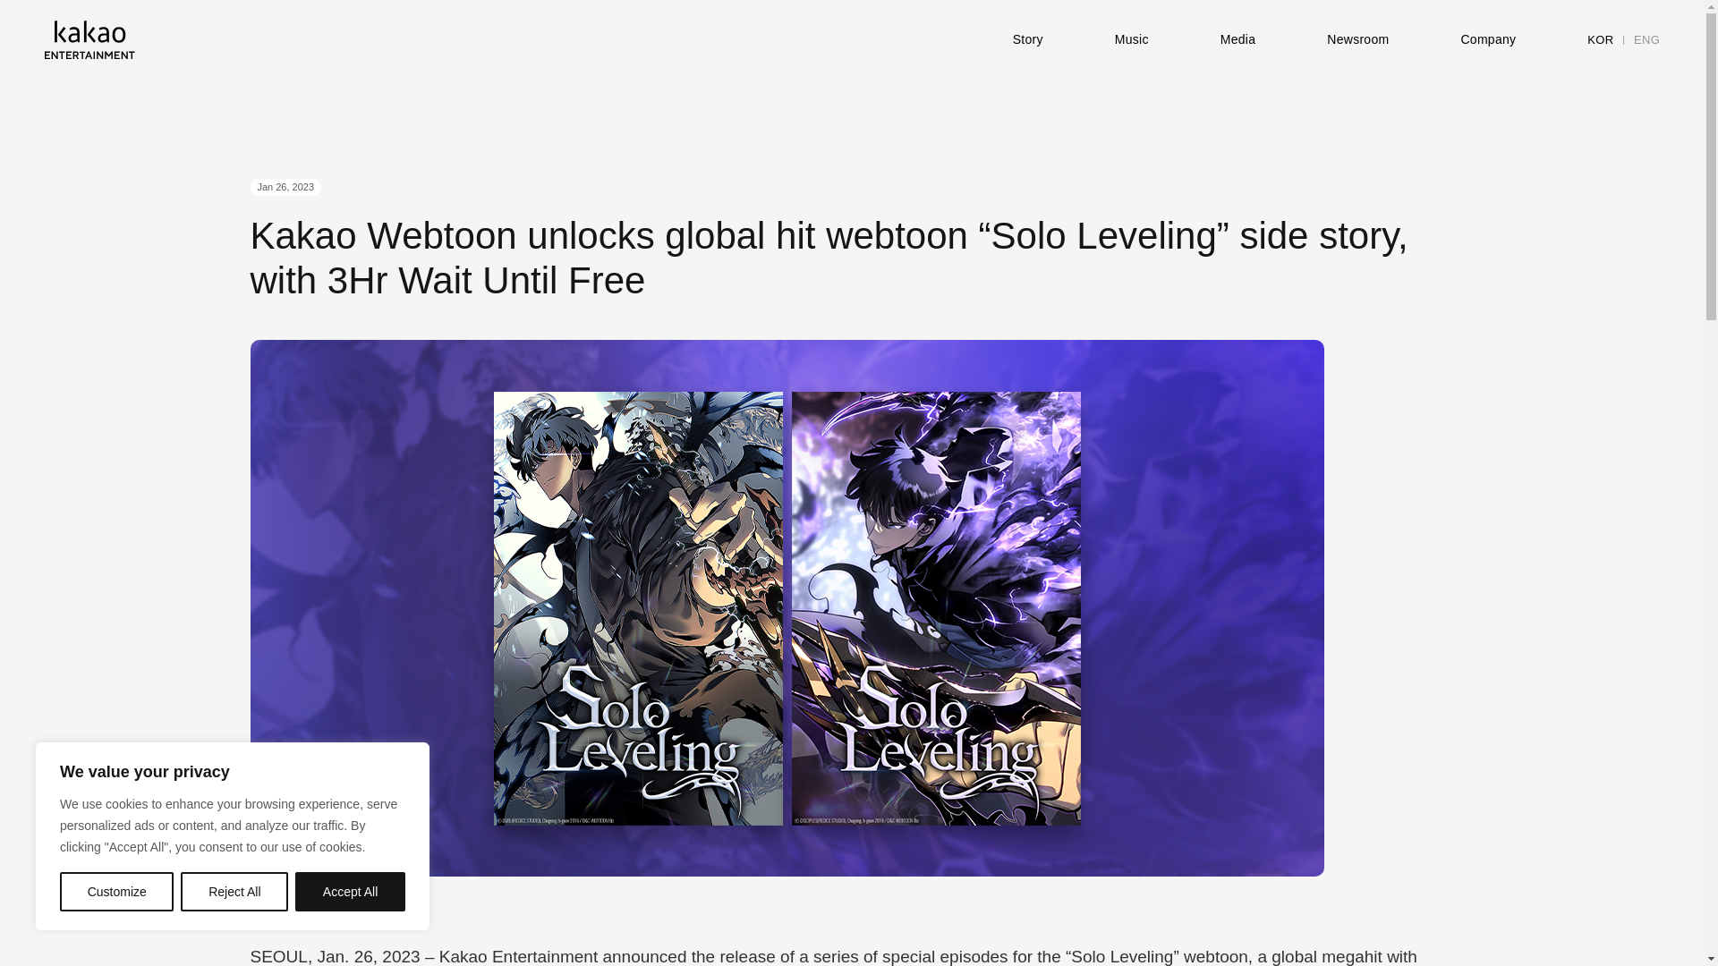  I want to click on Newsroom, so click(1357, 39).